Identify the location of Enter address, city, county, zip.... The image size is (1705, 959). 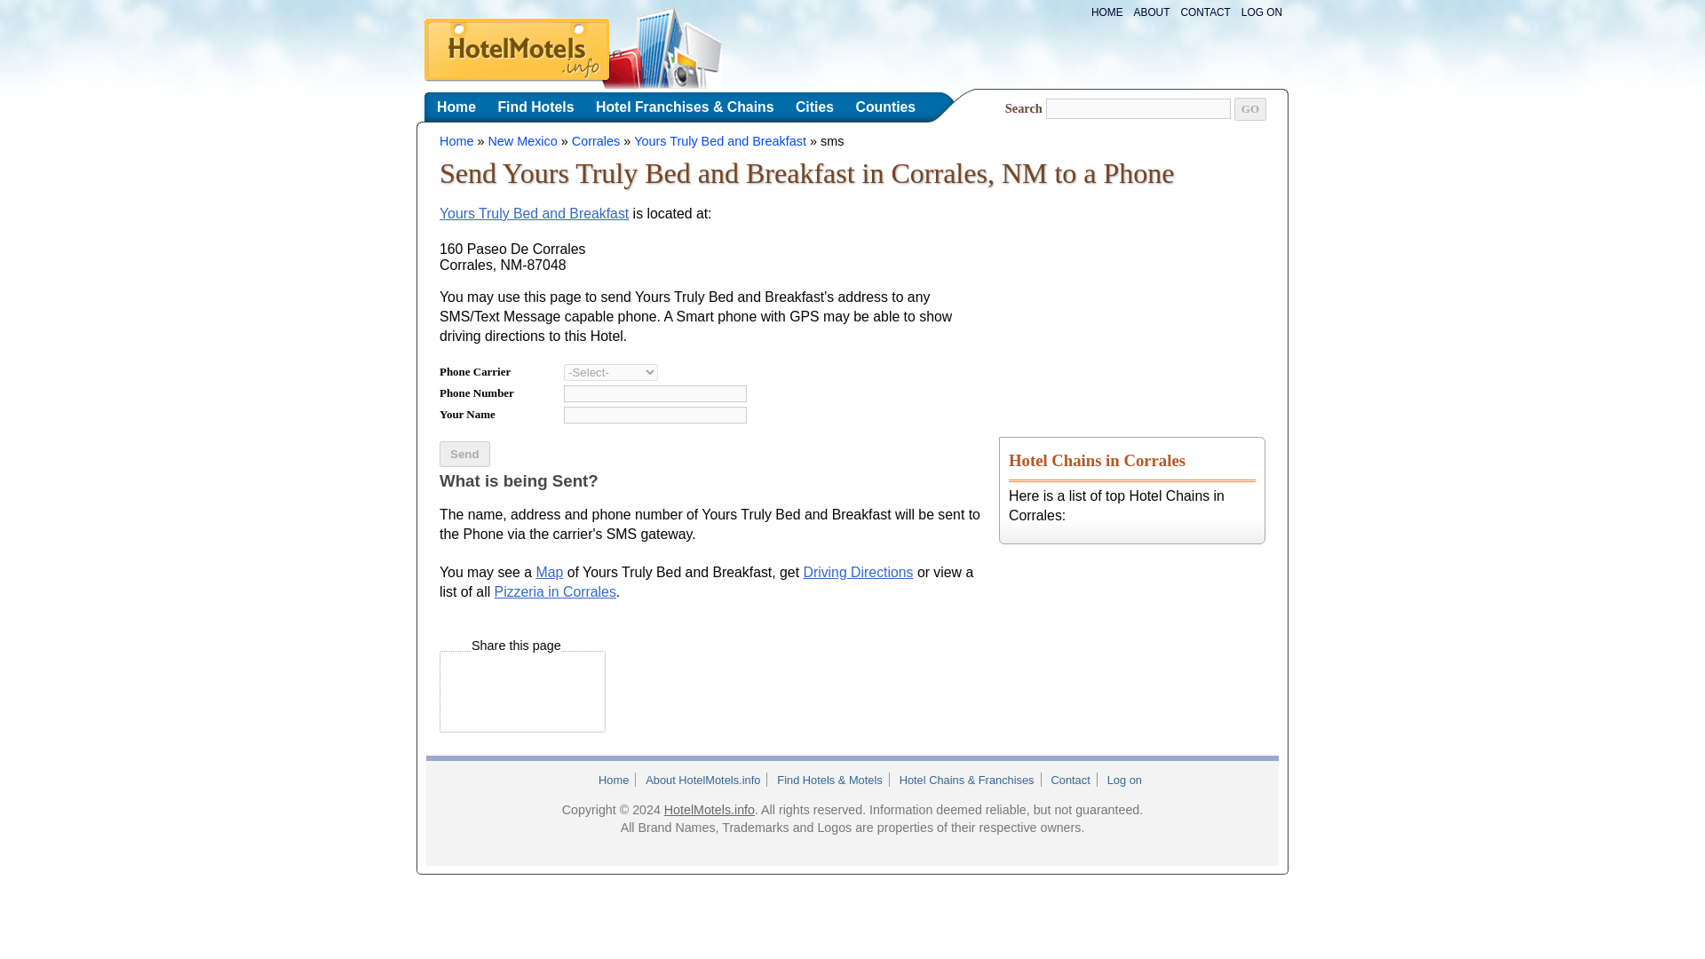
(1138, 108).